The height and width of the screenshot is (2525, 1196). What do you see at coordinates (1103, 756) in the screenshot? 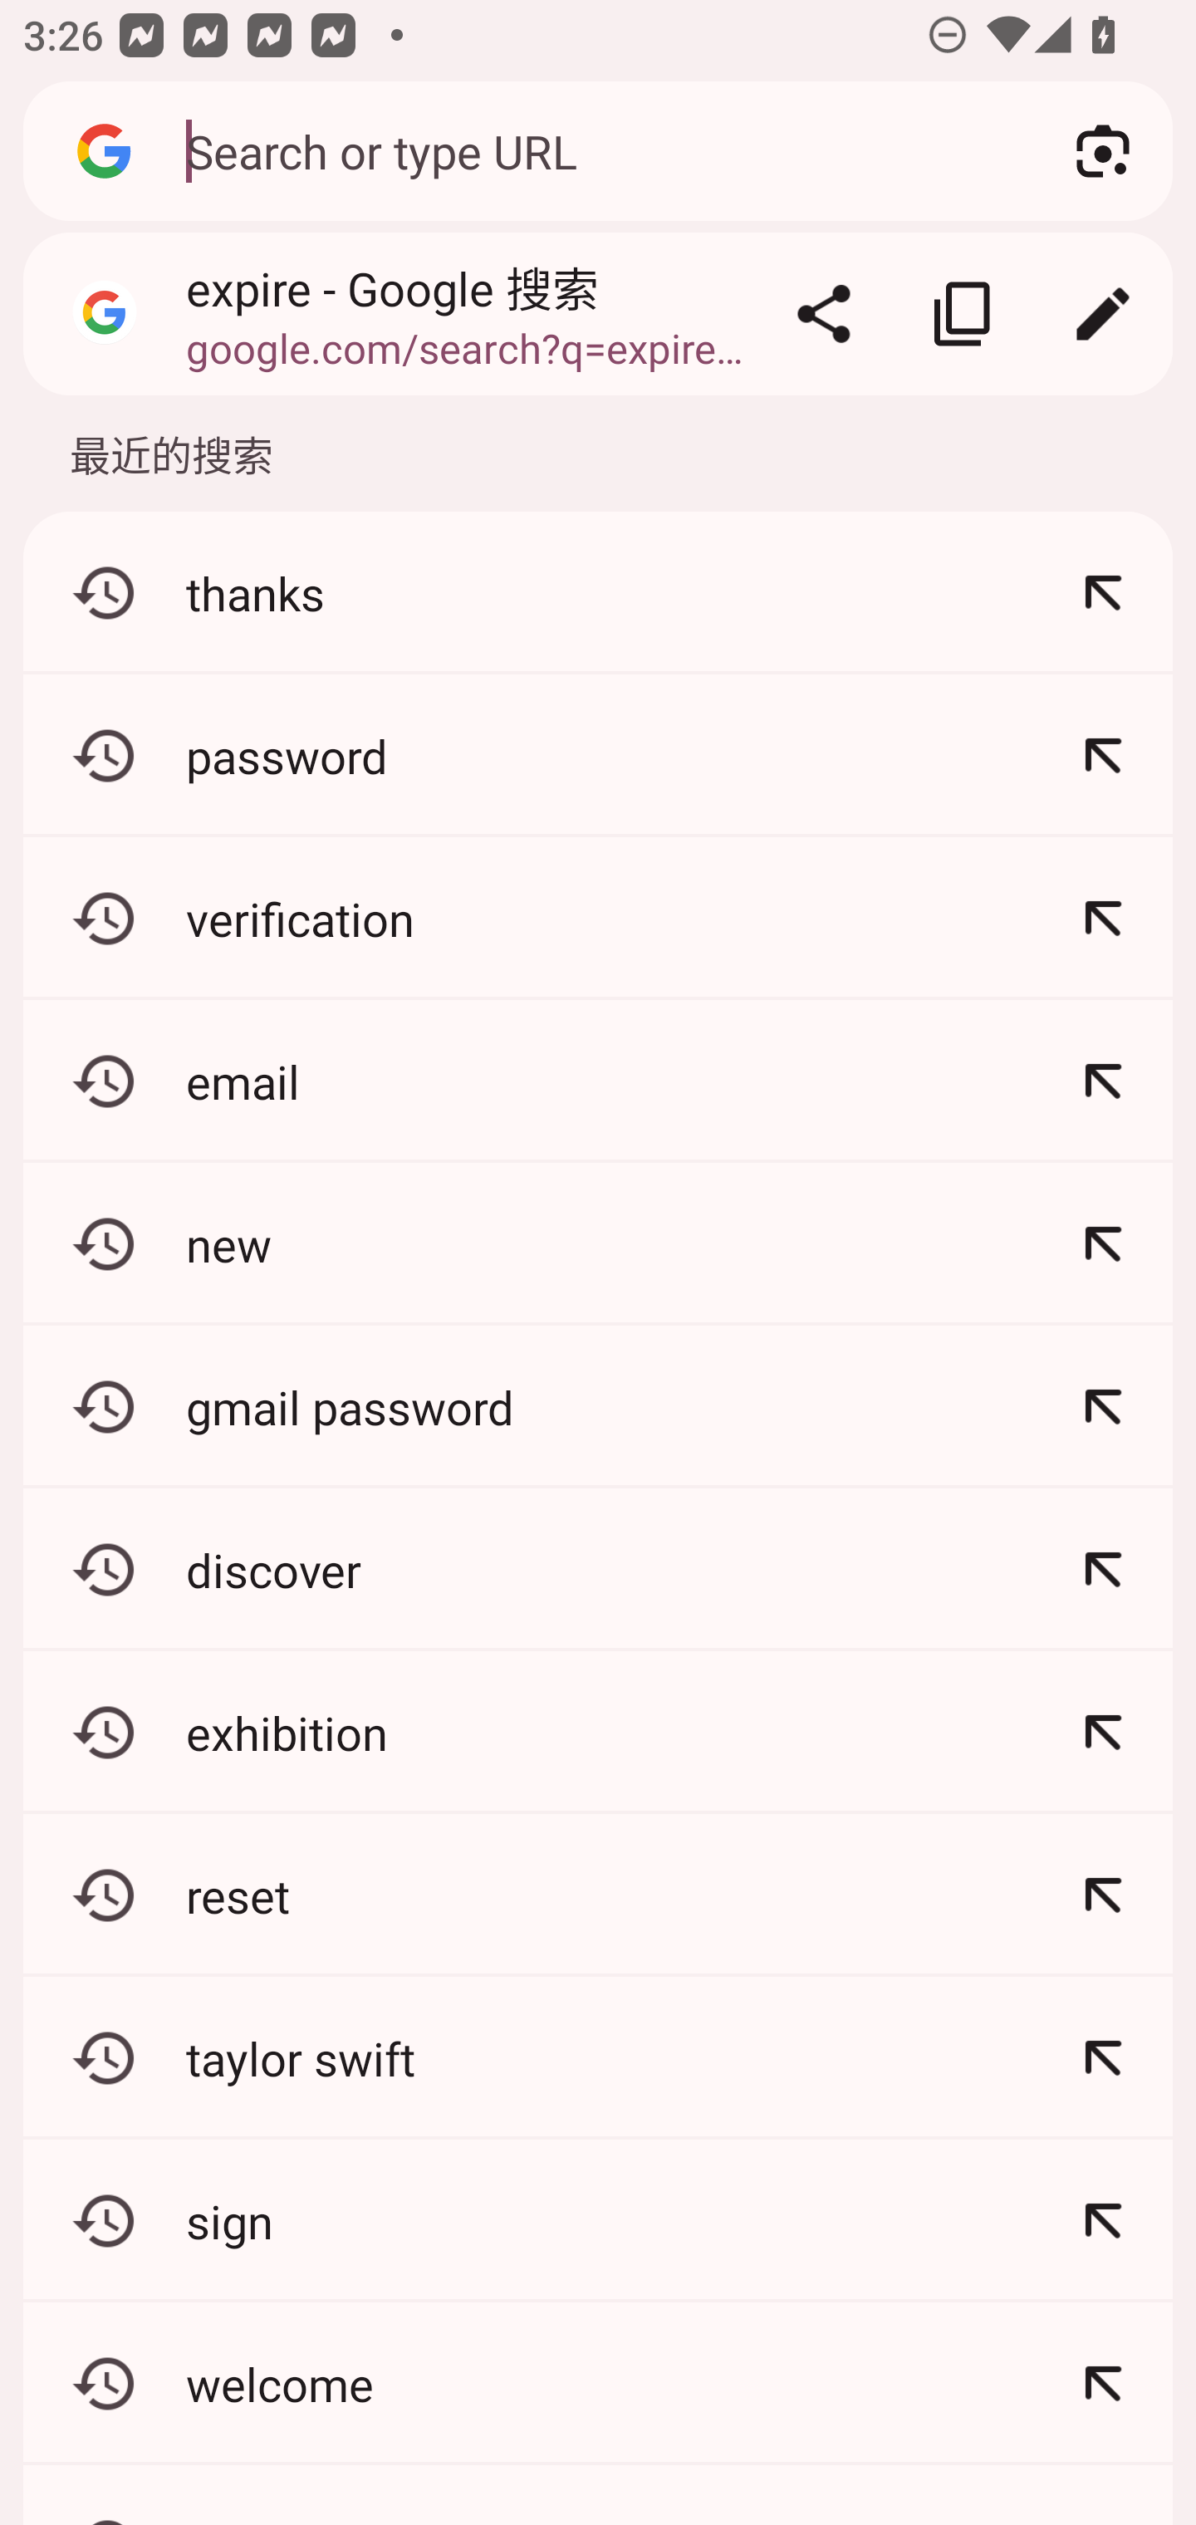
I see `Refine: password` at bounding box center [1103, 756].